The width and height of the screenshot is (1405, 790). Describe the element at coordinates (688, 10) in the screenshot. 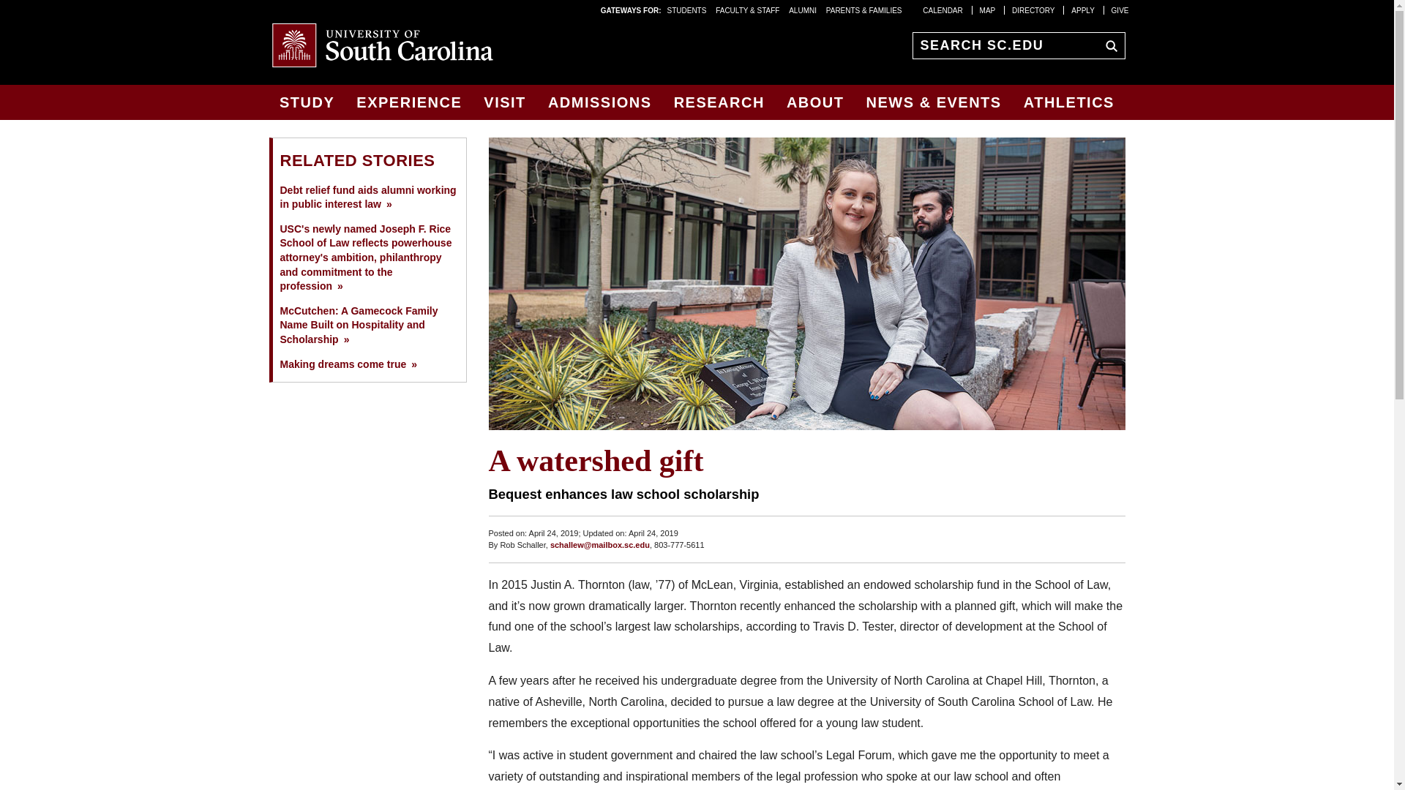

I see `STUDENTS` at that location.